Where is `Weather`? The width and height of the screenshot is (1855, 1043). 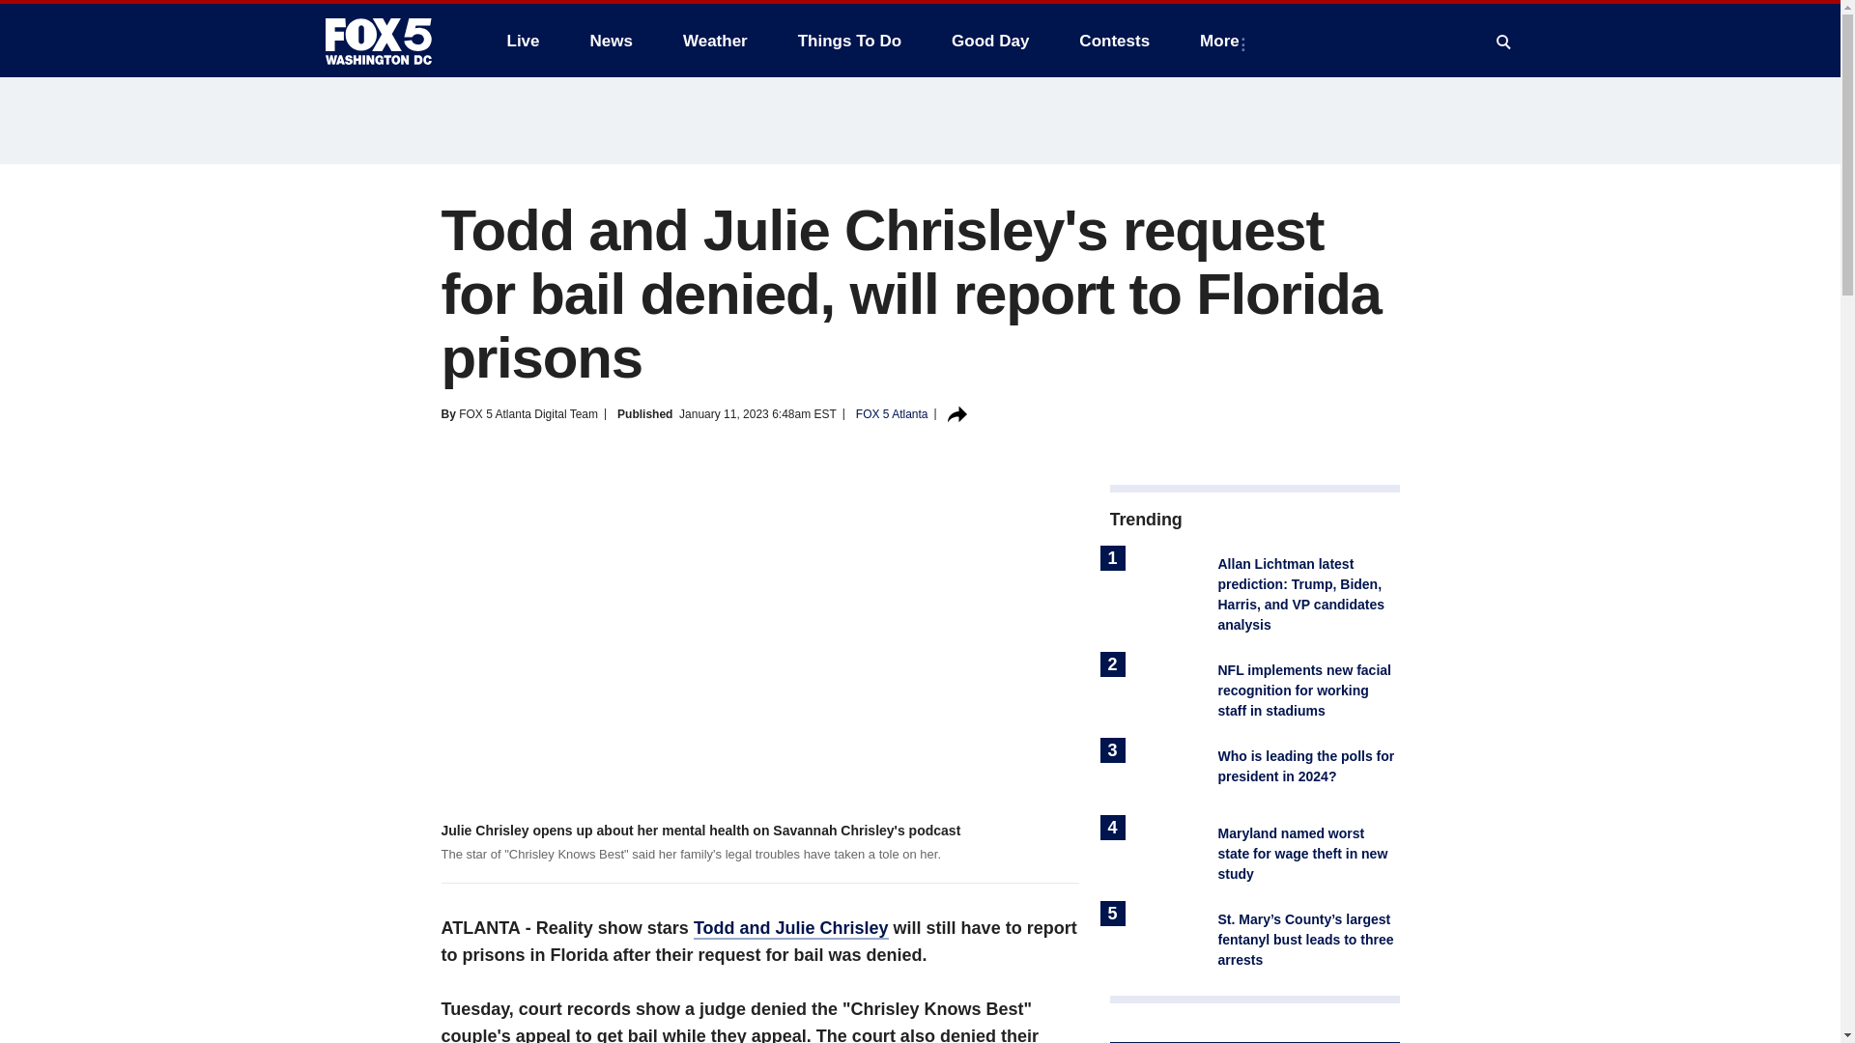 Weather is located at coordinates (715, 41).